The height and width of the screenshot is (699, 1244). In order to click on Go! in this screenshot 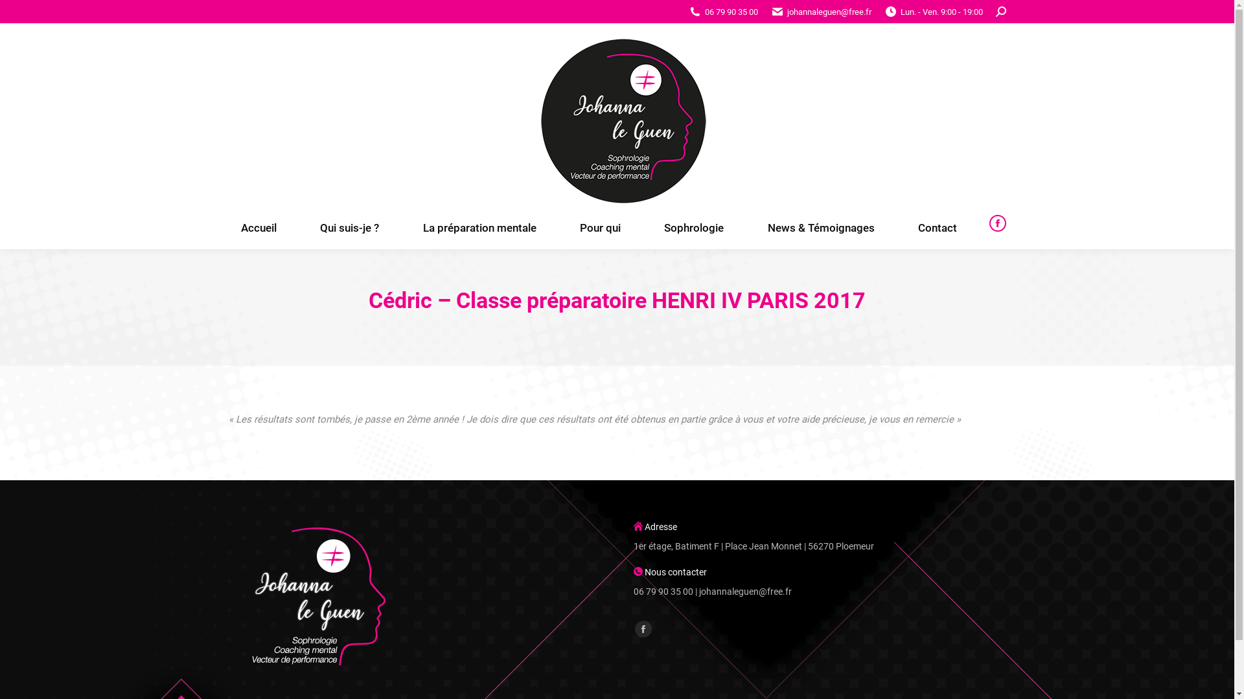, I will do `click(20, 14)`.